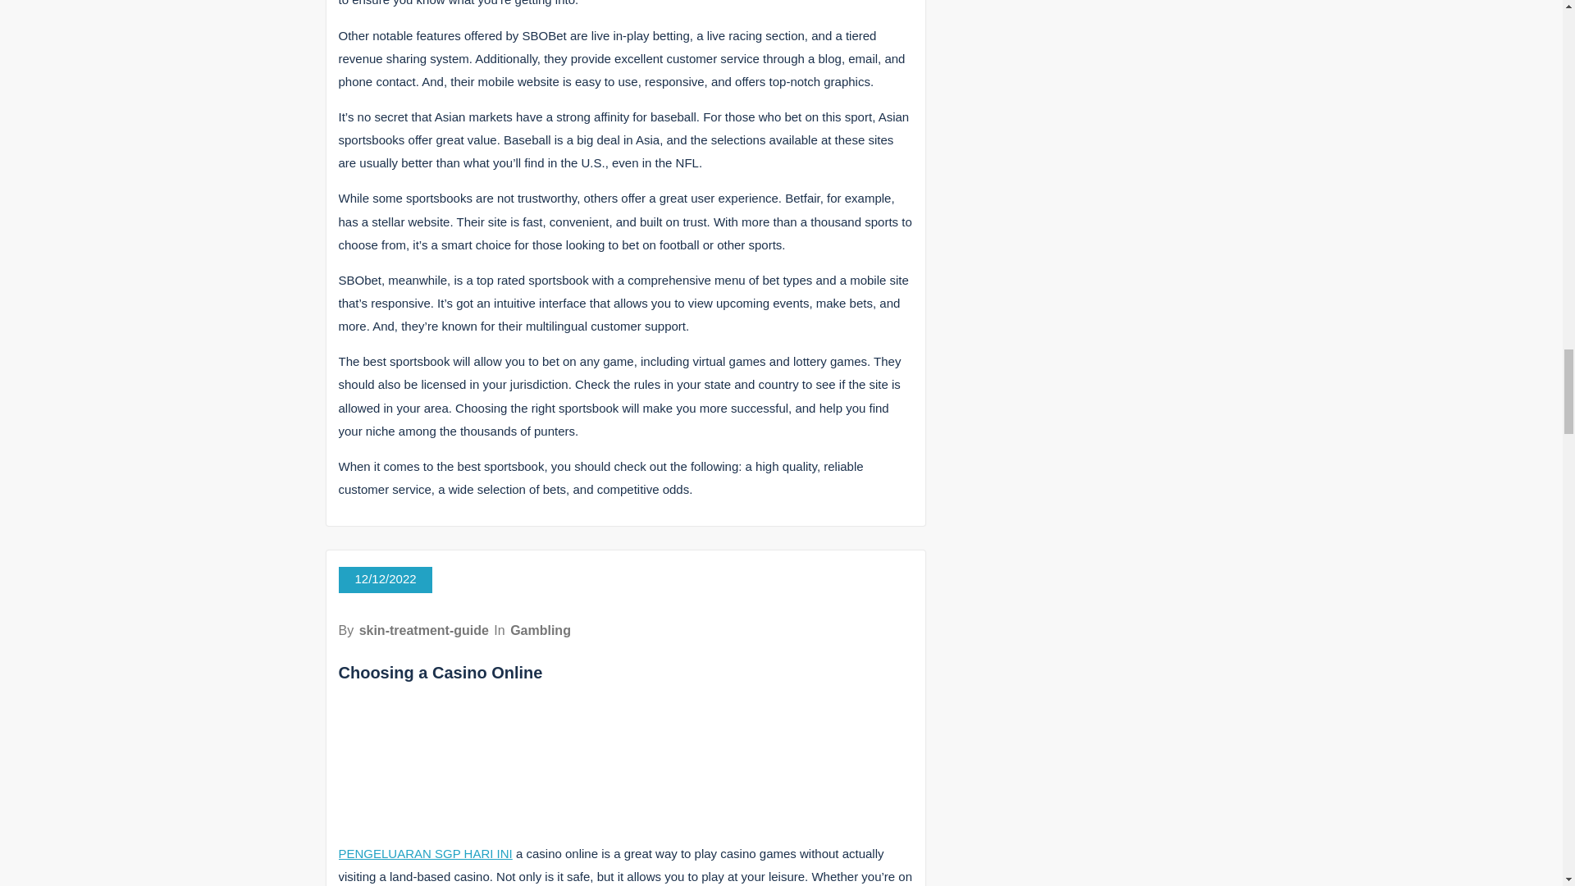  Describe the element at coordinates (425, 853) in the screenshot. I see `PENGELUARAN SGP HARI INI` at that location.